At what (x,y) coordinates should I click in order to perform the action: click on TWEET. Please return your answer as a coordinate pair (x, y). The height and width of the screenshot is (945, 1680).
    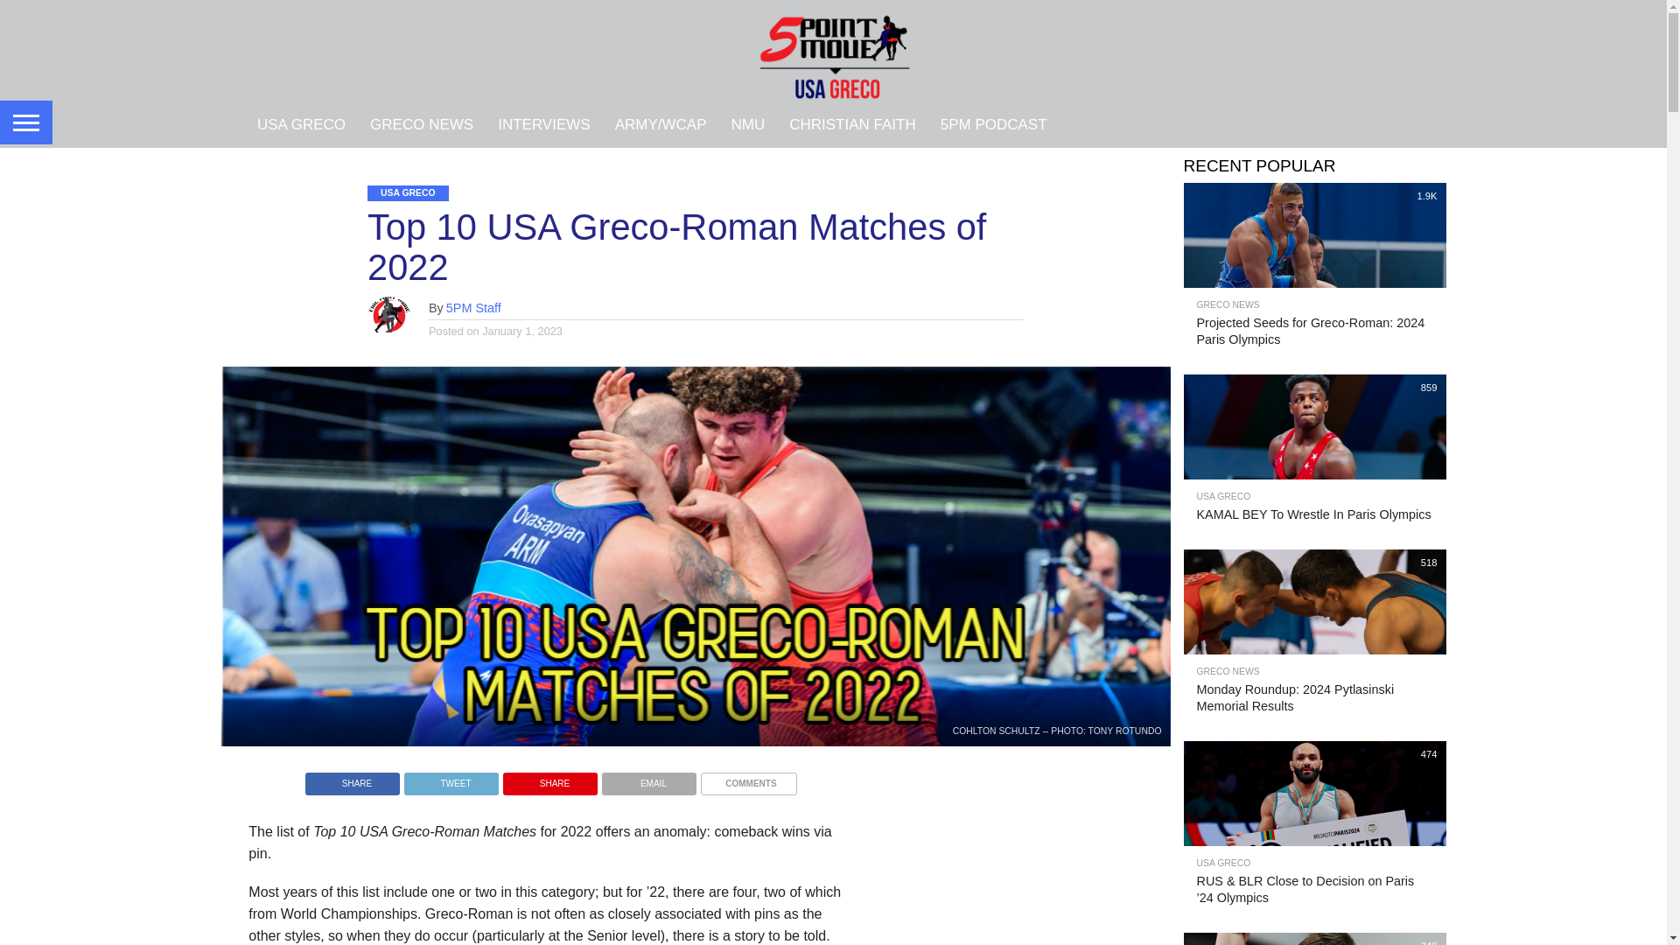
    Looking at the image, I should click on (451, 779).